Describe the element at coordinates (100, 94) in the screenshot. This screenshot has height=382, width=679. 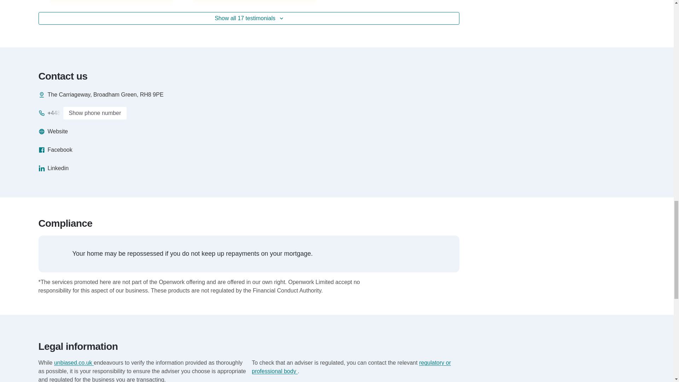
I see `The Carriageway, Broadham Green, RH8 9PE` at that location.